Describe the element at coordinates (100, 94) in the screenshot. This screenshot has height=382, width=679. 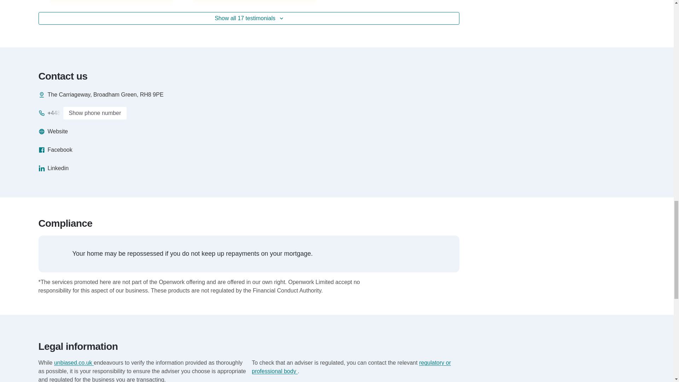
I see `The Carriageway, Broadham Green, RH8 9PE` at that location.